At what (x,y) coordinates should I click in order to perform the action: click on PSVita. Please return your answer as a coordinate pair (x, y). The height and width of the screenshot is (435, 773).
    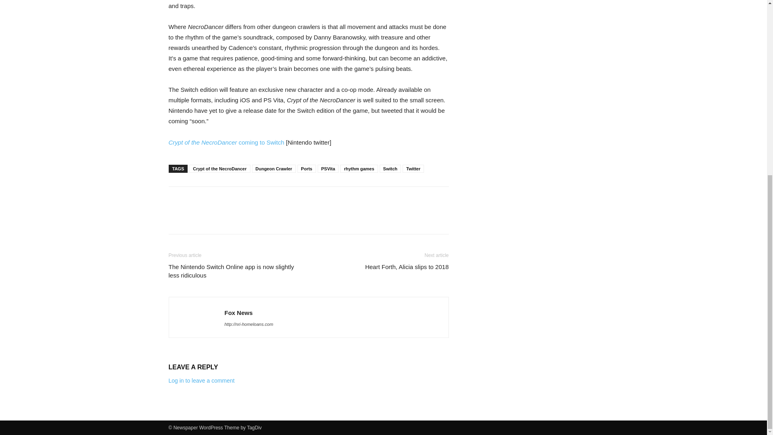
    Looking at the image, I should click on (329, 168).